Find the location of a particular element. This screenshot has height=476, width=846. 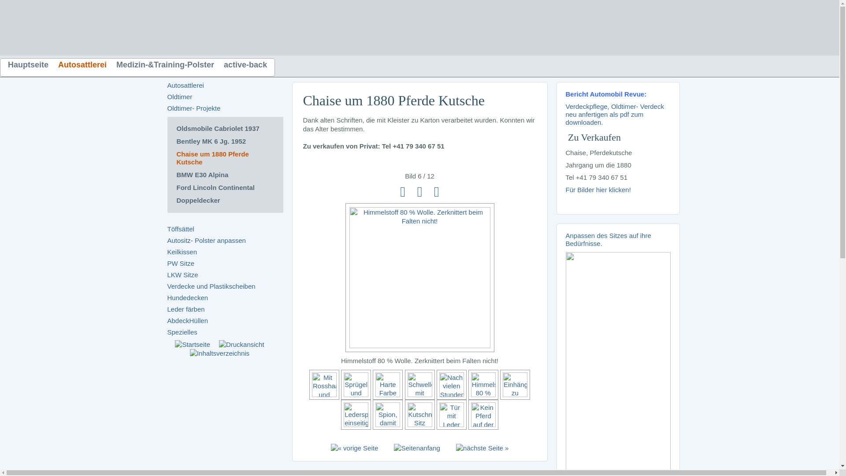

Druckansicht is located at coordinates (241, 345).